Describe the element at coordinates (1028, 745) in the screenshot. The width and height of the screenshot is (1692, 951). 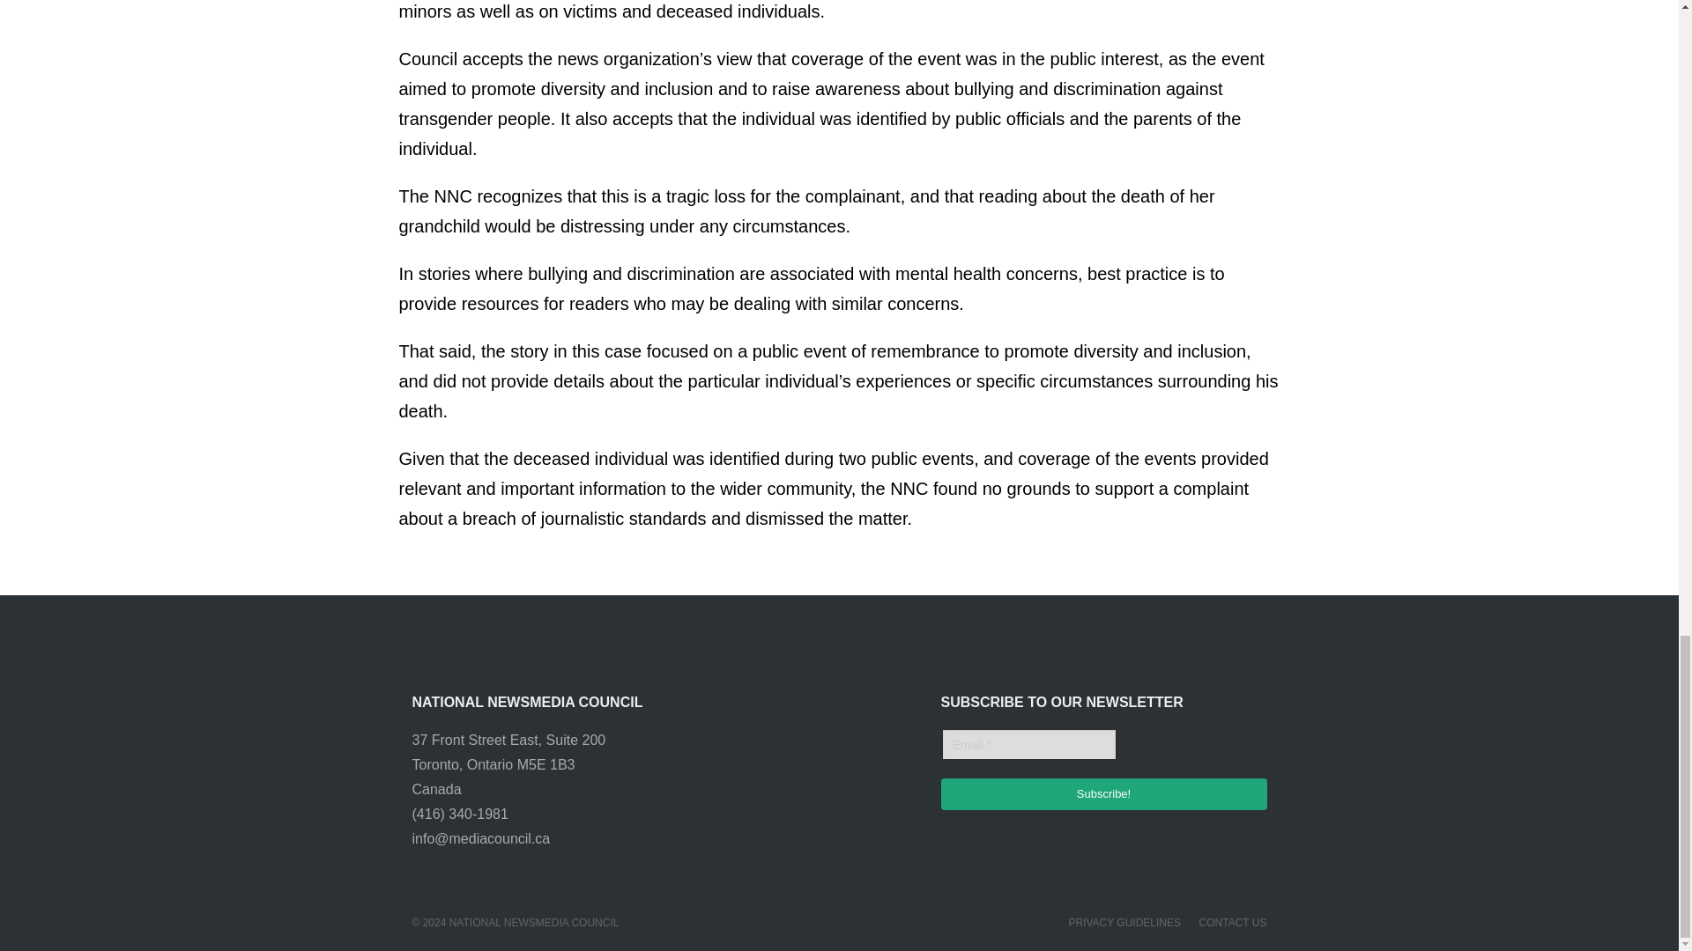
I see `Email` at that location.